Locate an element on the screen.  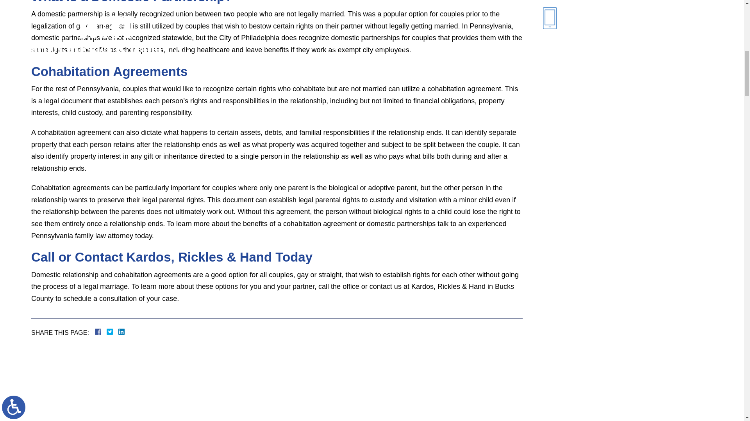
Twitter is located at coordinates (112, 331).